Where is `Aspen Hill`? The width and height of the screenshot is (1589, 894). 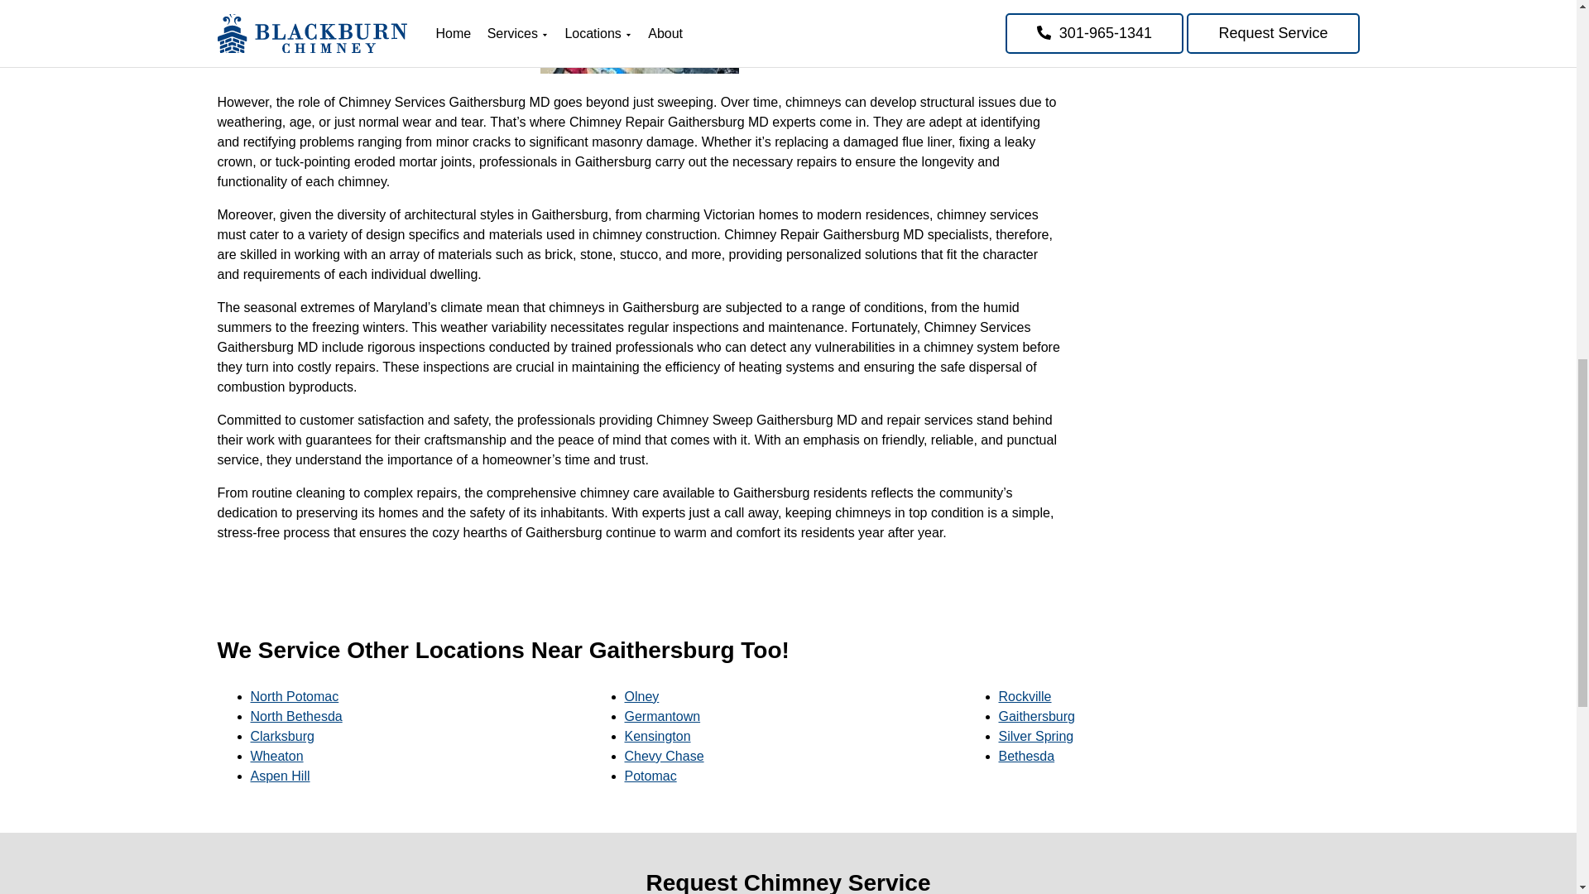
Aspen Hill is located at coordinates (280, 776).